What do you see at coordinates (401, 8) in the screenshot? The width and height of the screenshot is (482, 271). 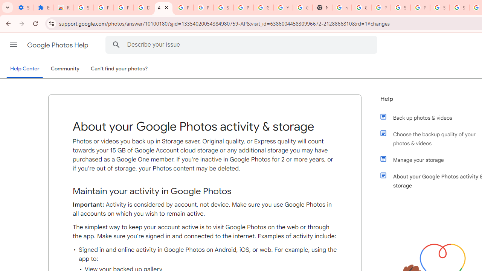 I see `Sign in - Google Accounts` at bounding box center [401, 8].